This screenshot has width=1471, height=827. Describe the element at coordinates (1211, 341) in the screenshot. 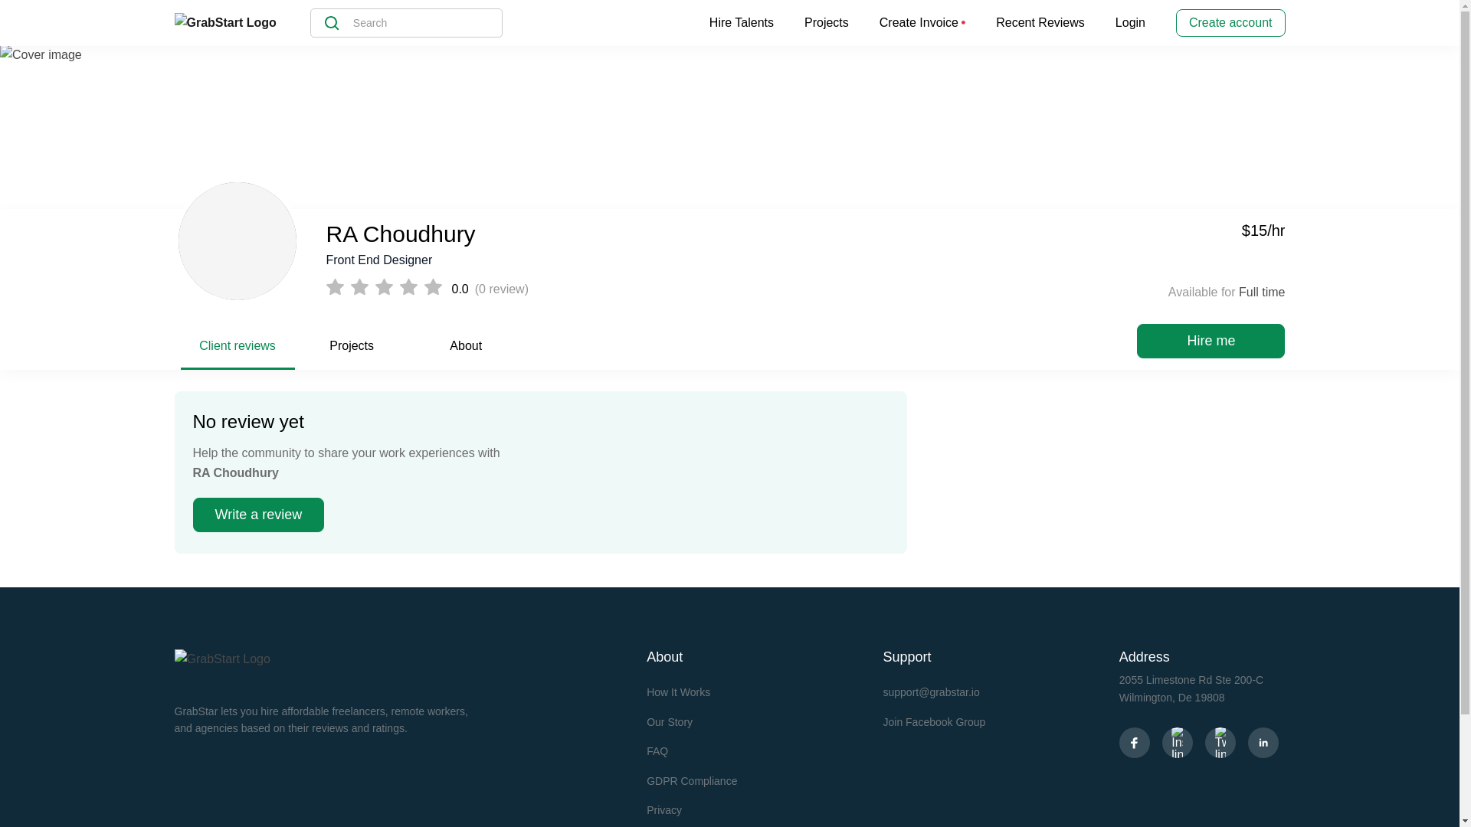

I see `Hire me` at that location.